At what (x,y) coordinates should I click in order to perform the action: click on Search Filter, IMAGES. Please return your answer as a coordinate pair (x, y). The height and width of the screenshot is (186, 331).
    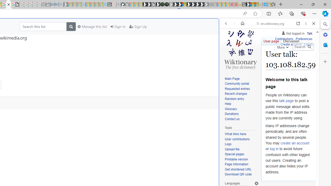
    Looking at the image, I should click on (243, 59).